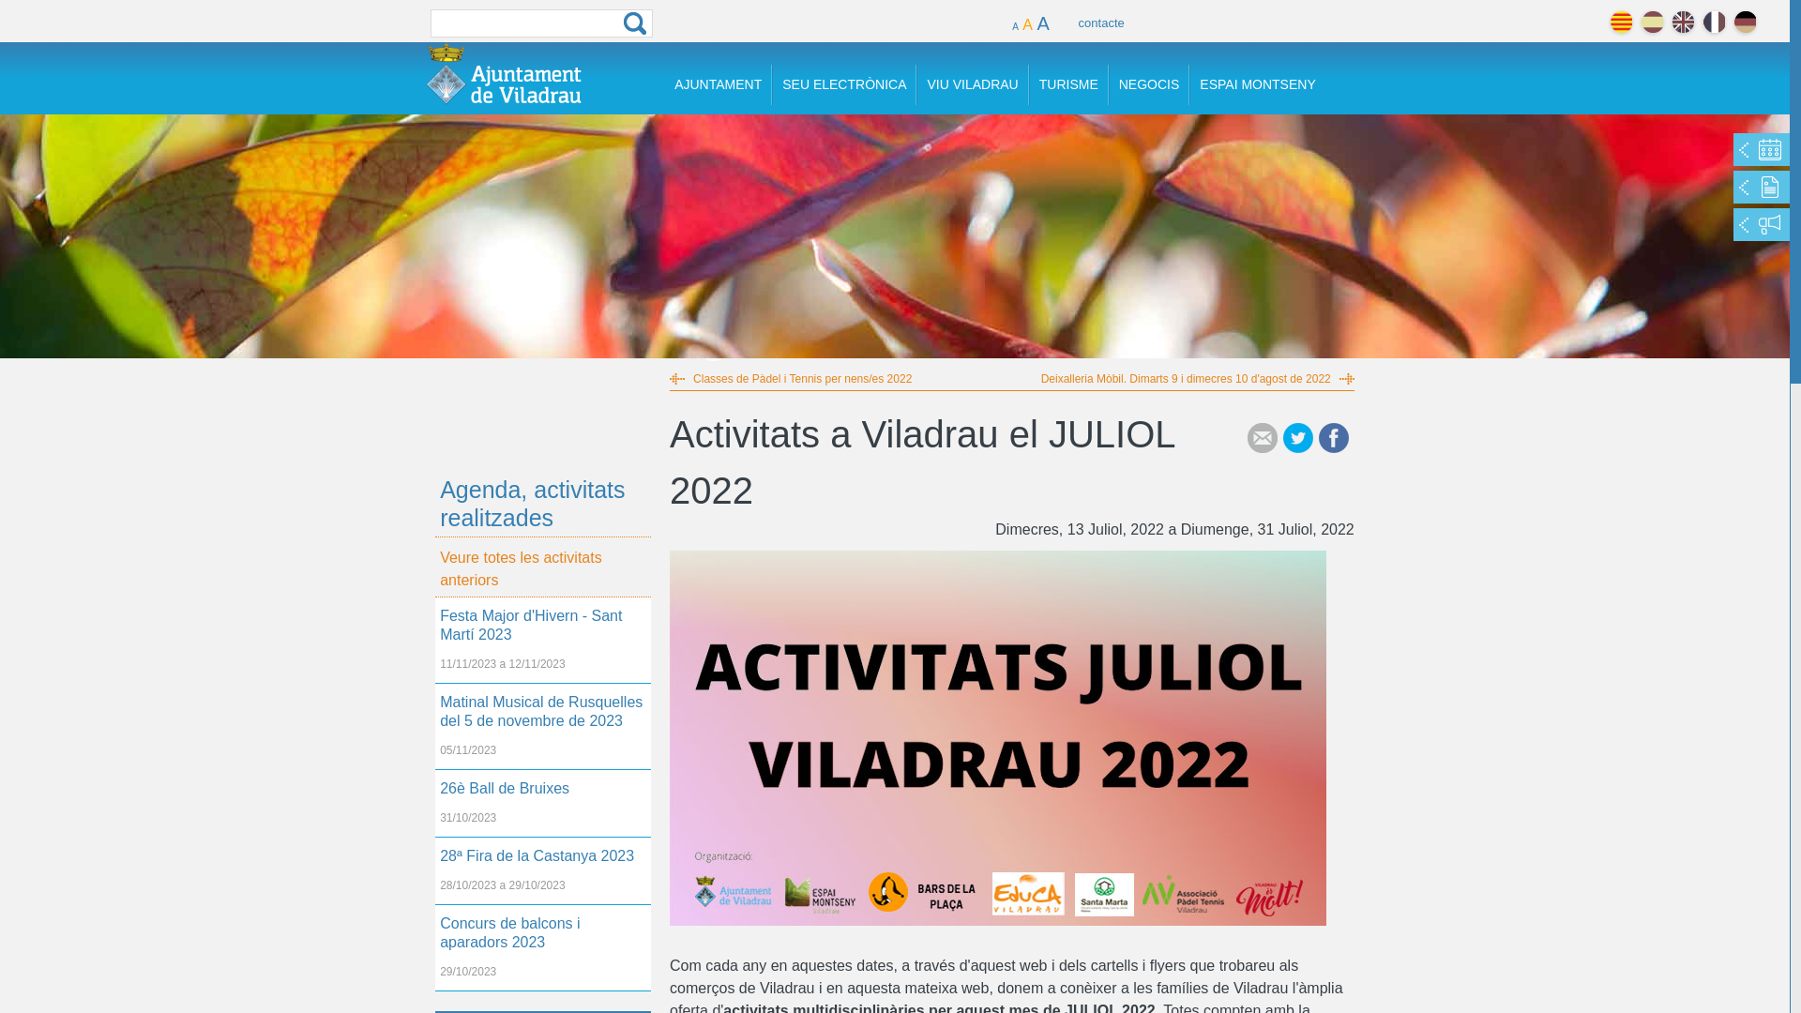 Image resolution: width=1801 pixels, height=1013 pixels. Describe the element at coordinates (543, 934) in the screenshot. I see `Concurs de balcons i aparadors 2023` at that location.